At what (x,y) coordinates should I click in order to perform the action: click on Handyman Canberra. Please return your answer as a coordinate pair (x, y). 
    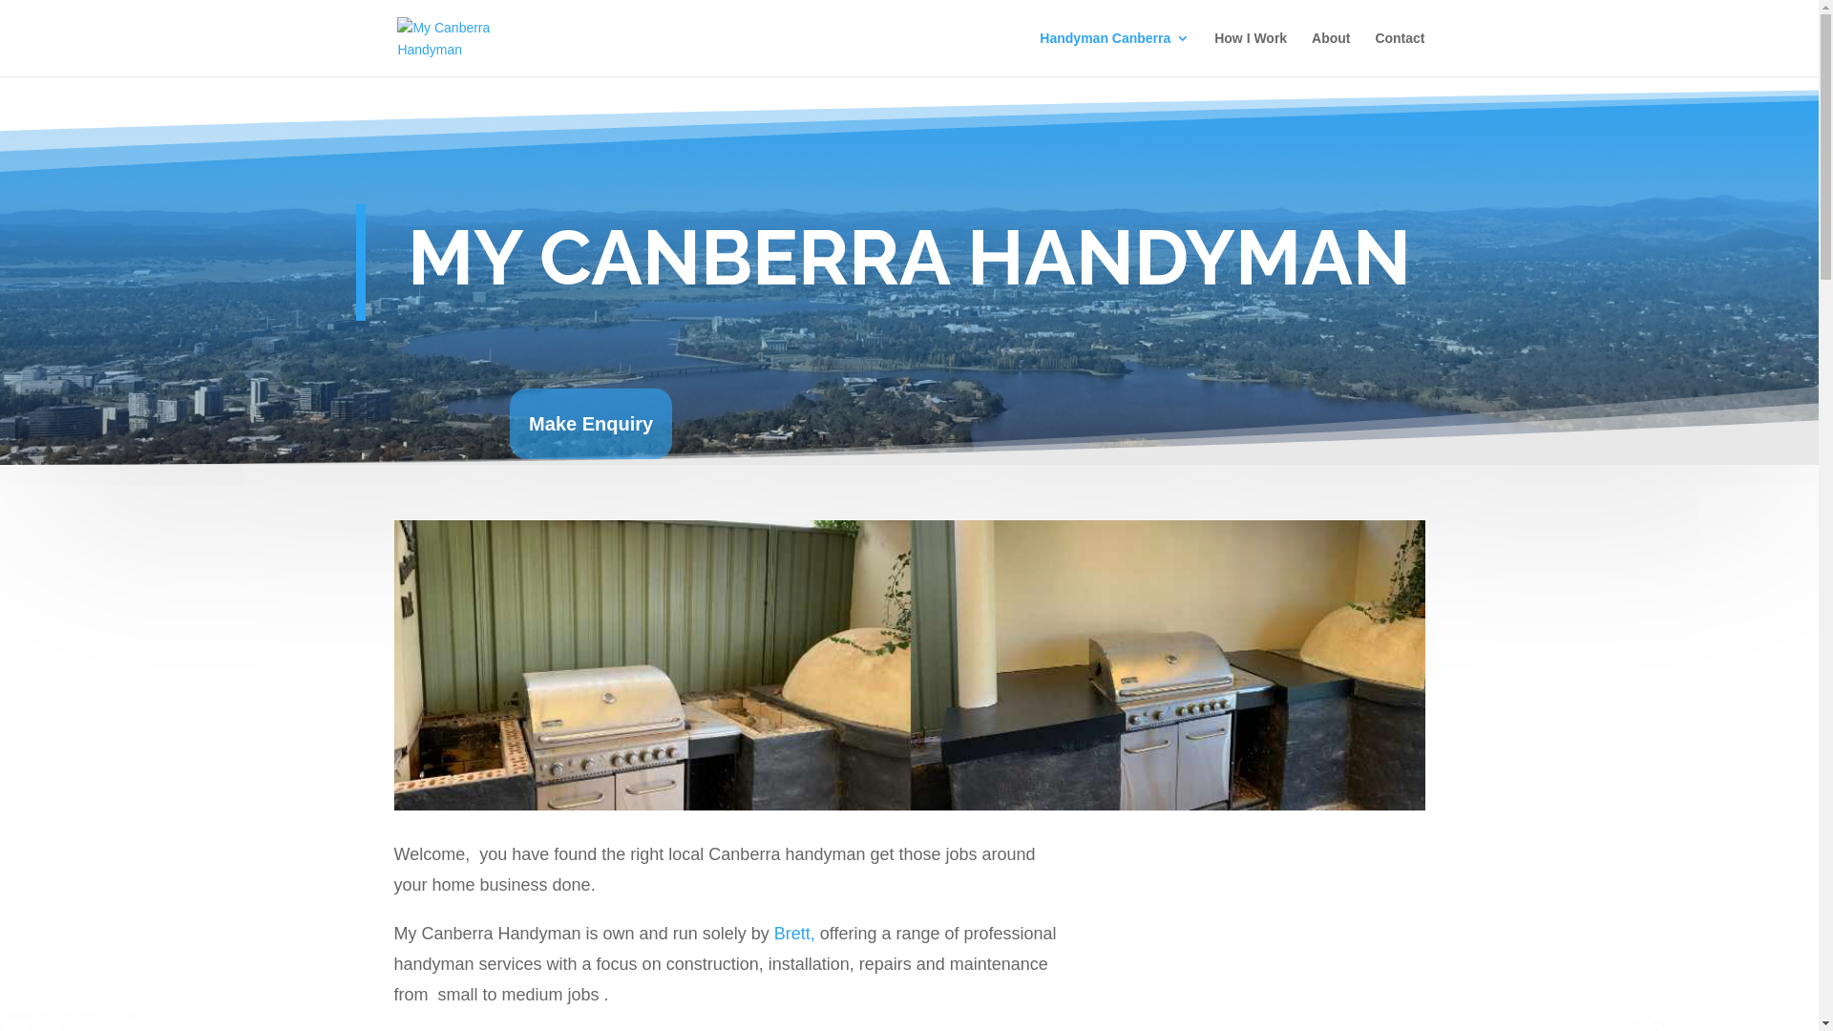
    Looking at the image, I should click on (1115, 53).